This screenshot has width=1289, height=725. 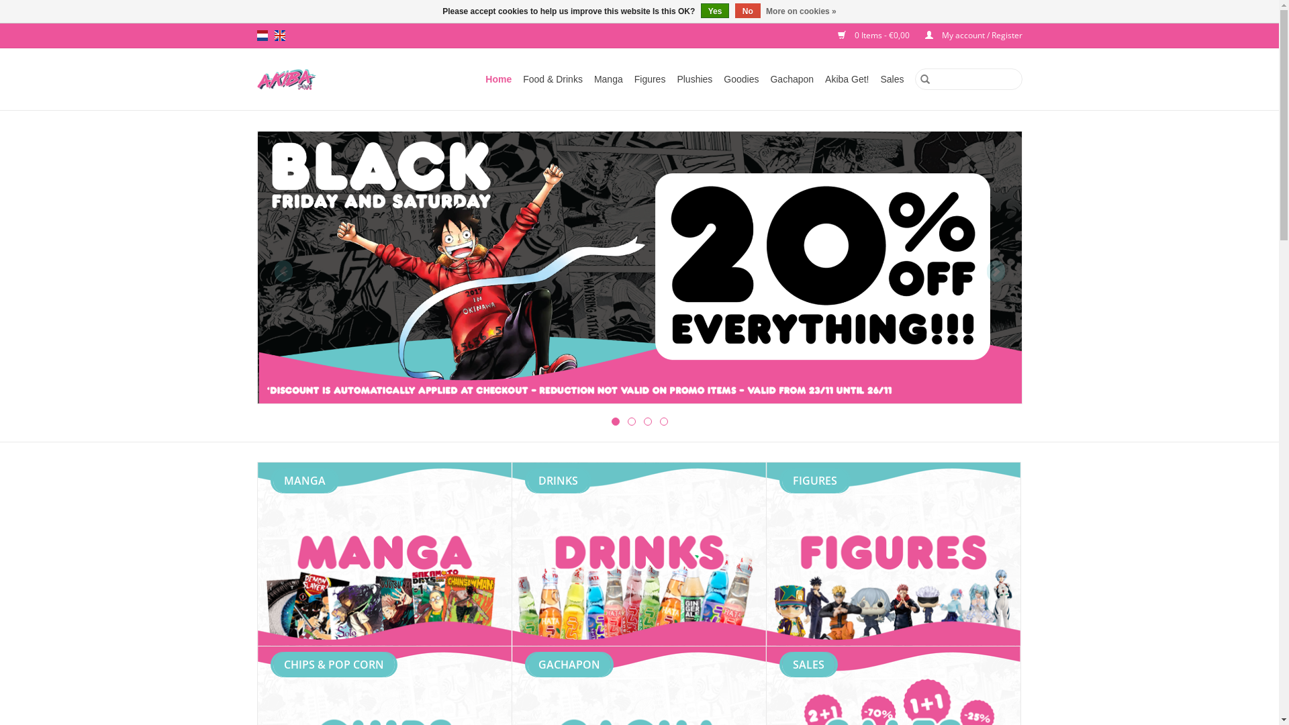 What do you see at coordinates (892, 79) in the screenshot?
I see `Sales` at bounding box center [892, 79].